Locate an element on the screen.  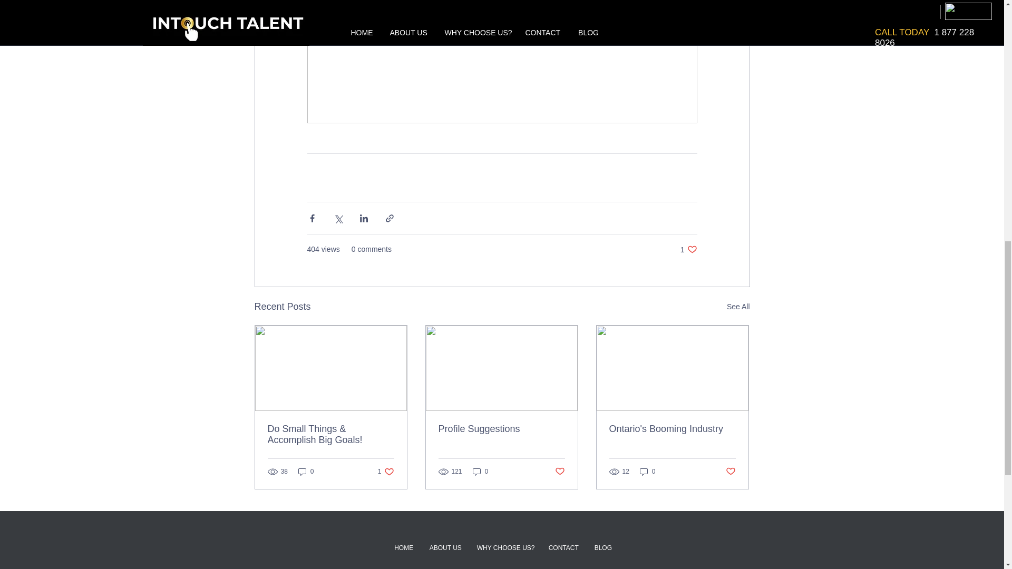
Profile Suggestions is located at coordinates (688, 249).